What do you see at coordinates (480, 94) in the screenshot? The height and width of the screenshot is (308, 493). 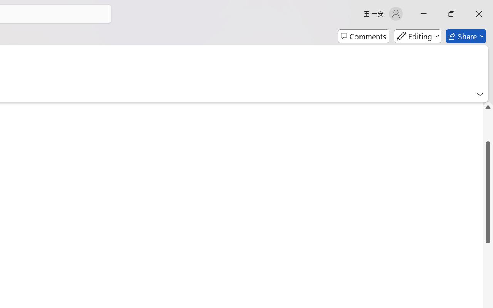 I see `Ribbon Display Options` at bounding box center [480, 94].